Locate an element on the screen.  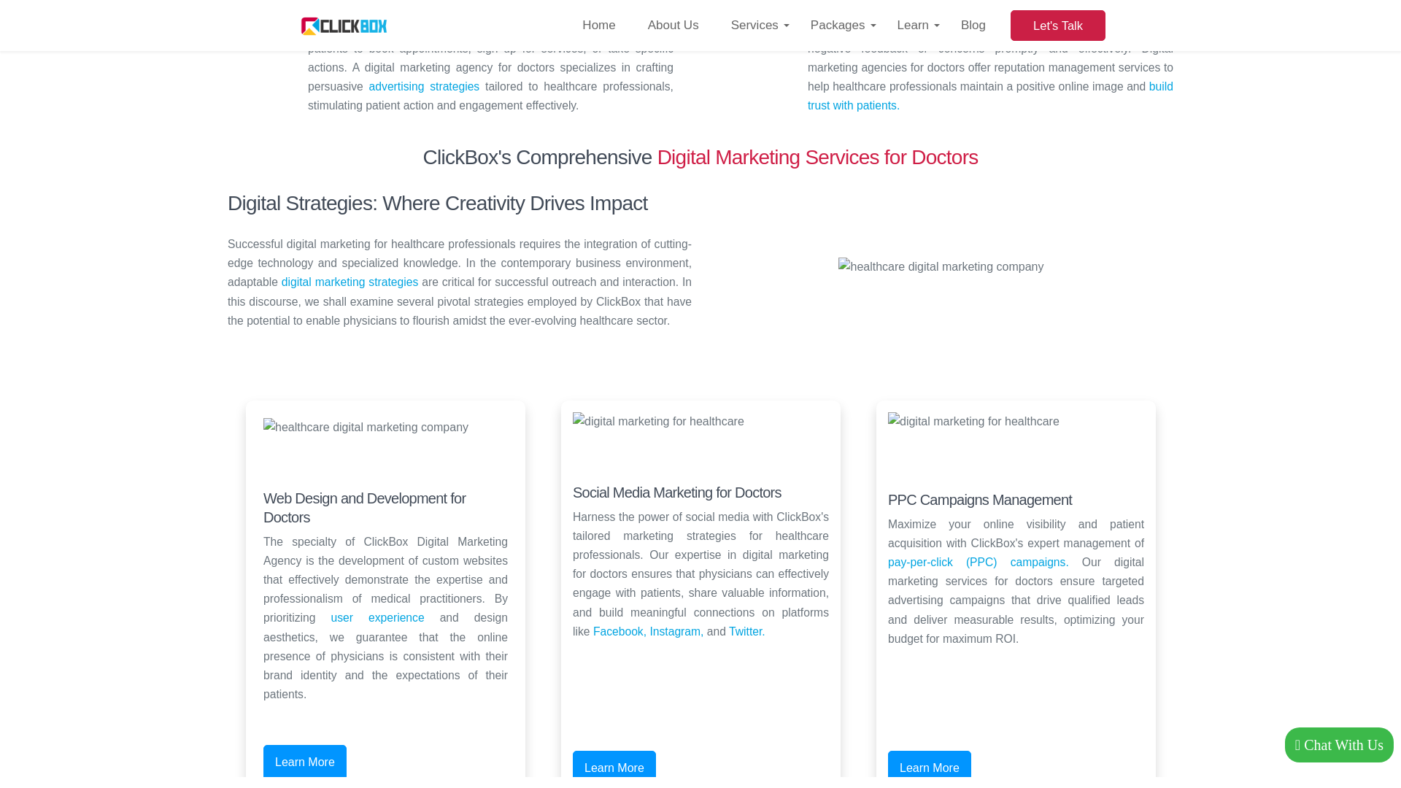
Learn More is located at coordinates (304, 762).